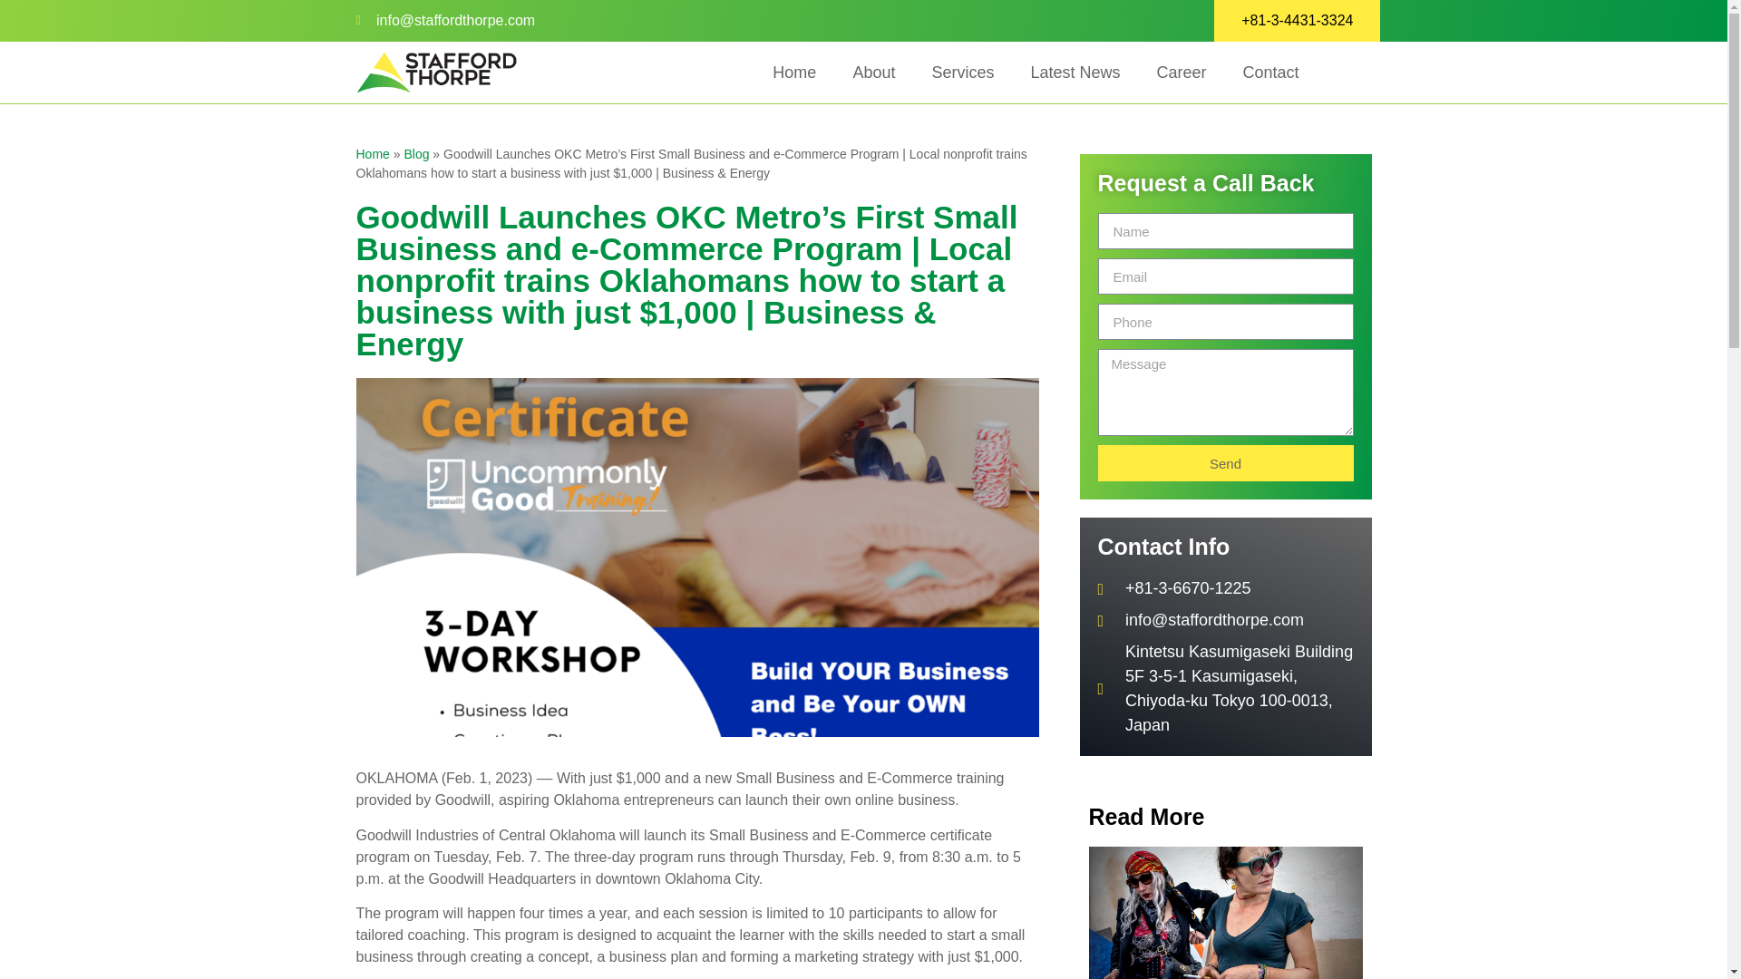 The width and height of the screenshot is (1741, 979). What do you see at coordinates (872, 73) in the screenshot?
I see `About` at bounding box center [872, 73].